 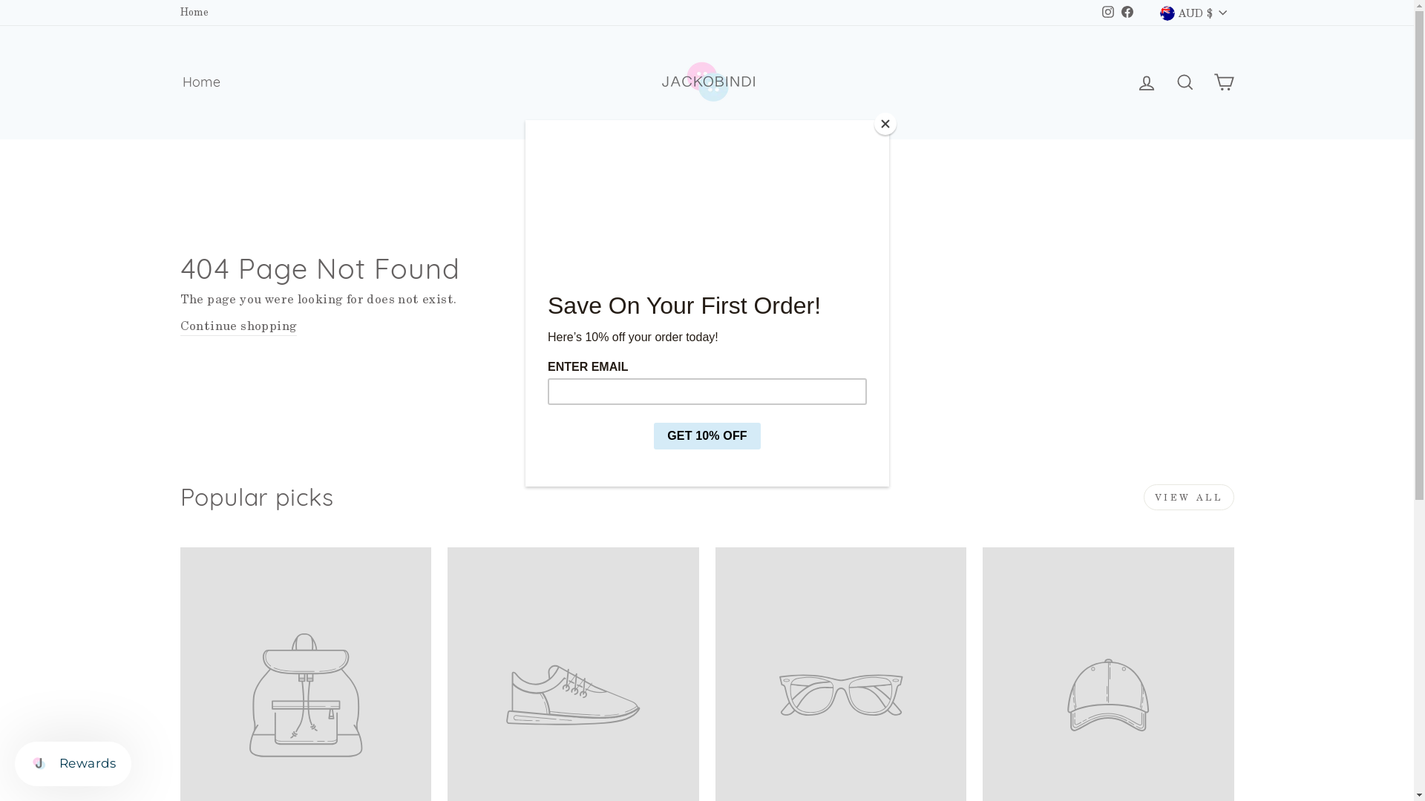 What do you see at coordinates (73, 764) in the screenshot?
I see `Rewards` at bounding box center [73, 764].